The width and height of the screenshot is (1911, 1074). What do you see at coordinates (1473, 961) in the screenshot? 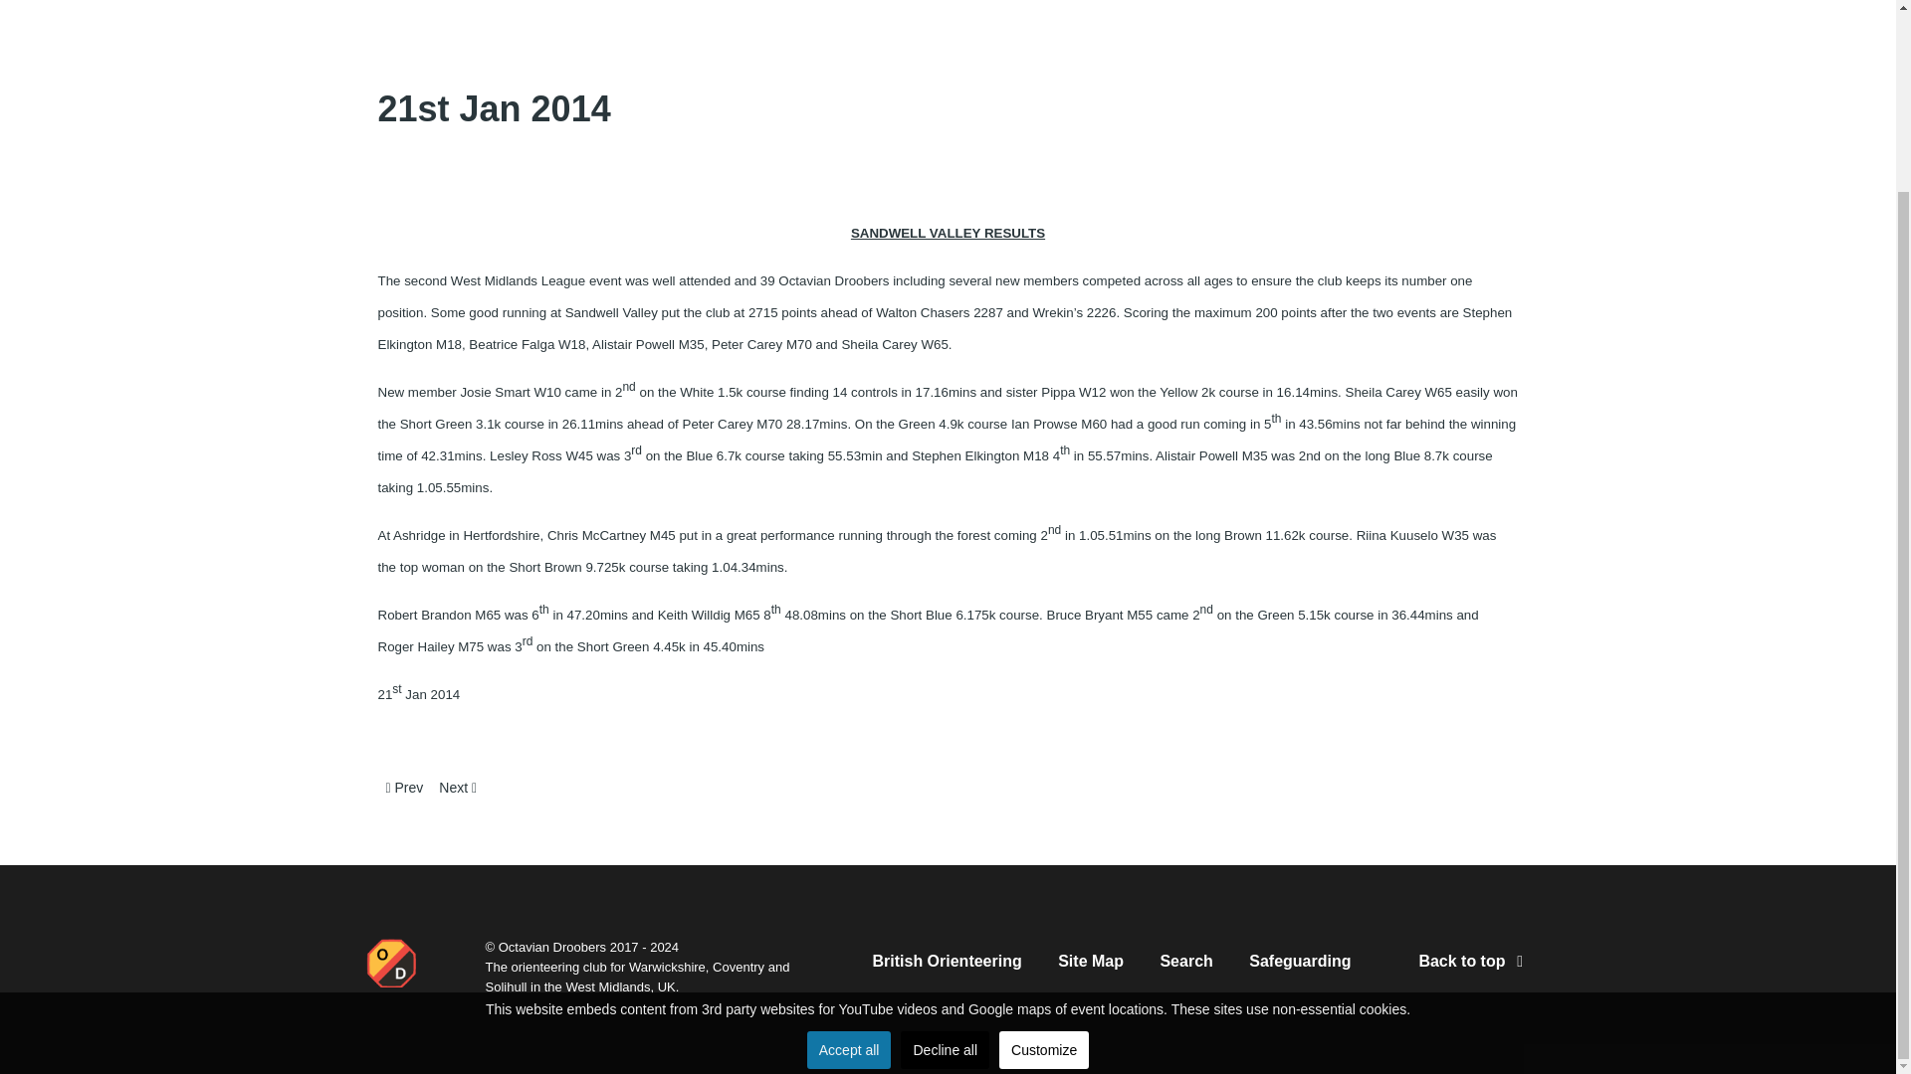
I see `Back to top` at bounding box center [1473, 961].